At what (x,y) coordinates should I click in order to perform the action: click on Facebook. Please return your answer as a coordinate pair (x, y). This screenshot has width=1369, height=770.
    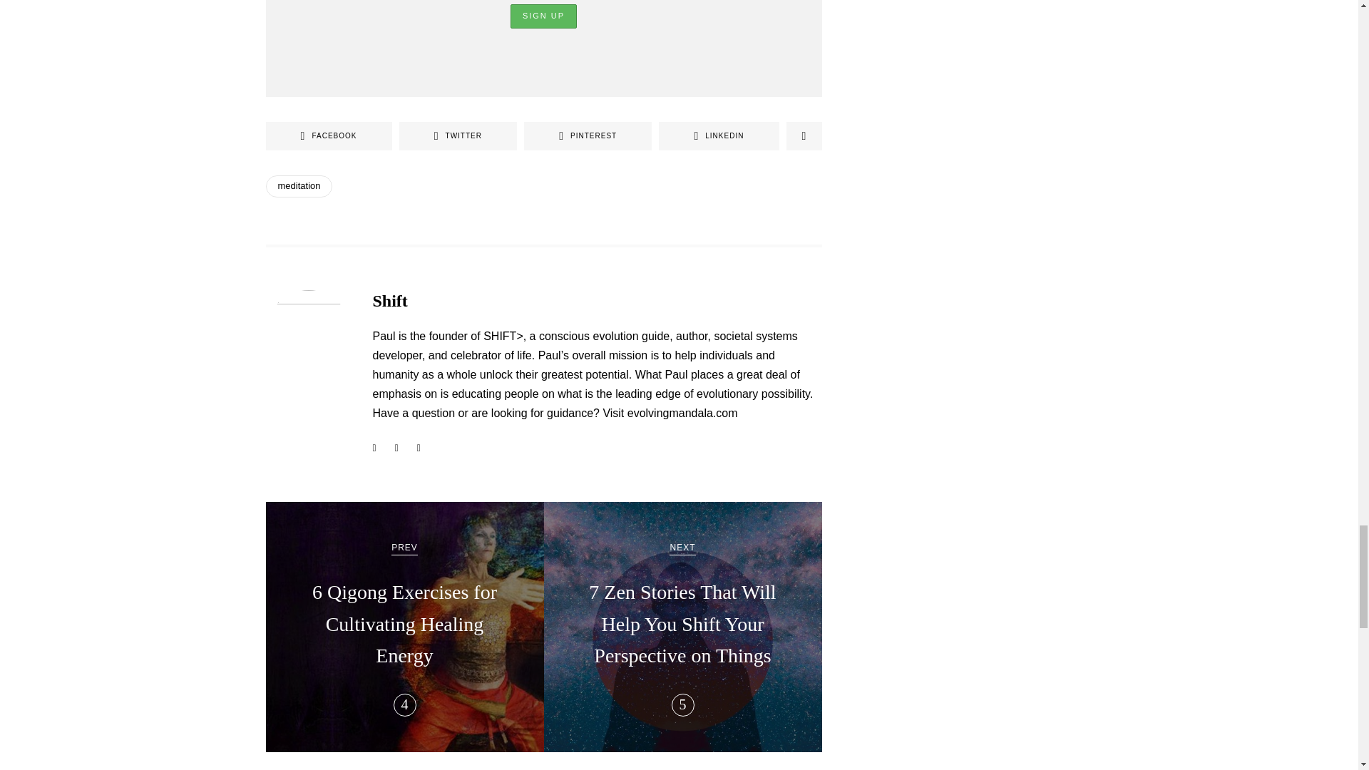
    Looking at the image, I should click on (328, 135).